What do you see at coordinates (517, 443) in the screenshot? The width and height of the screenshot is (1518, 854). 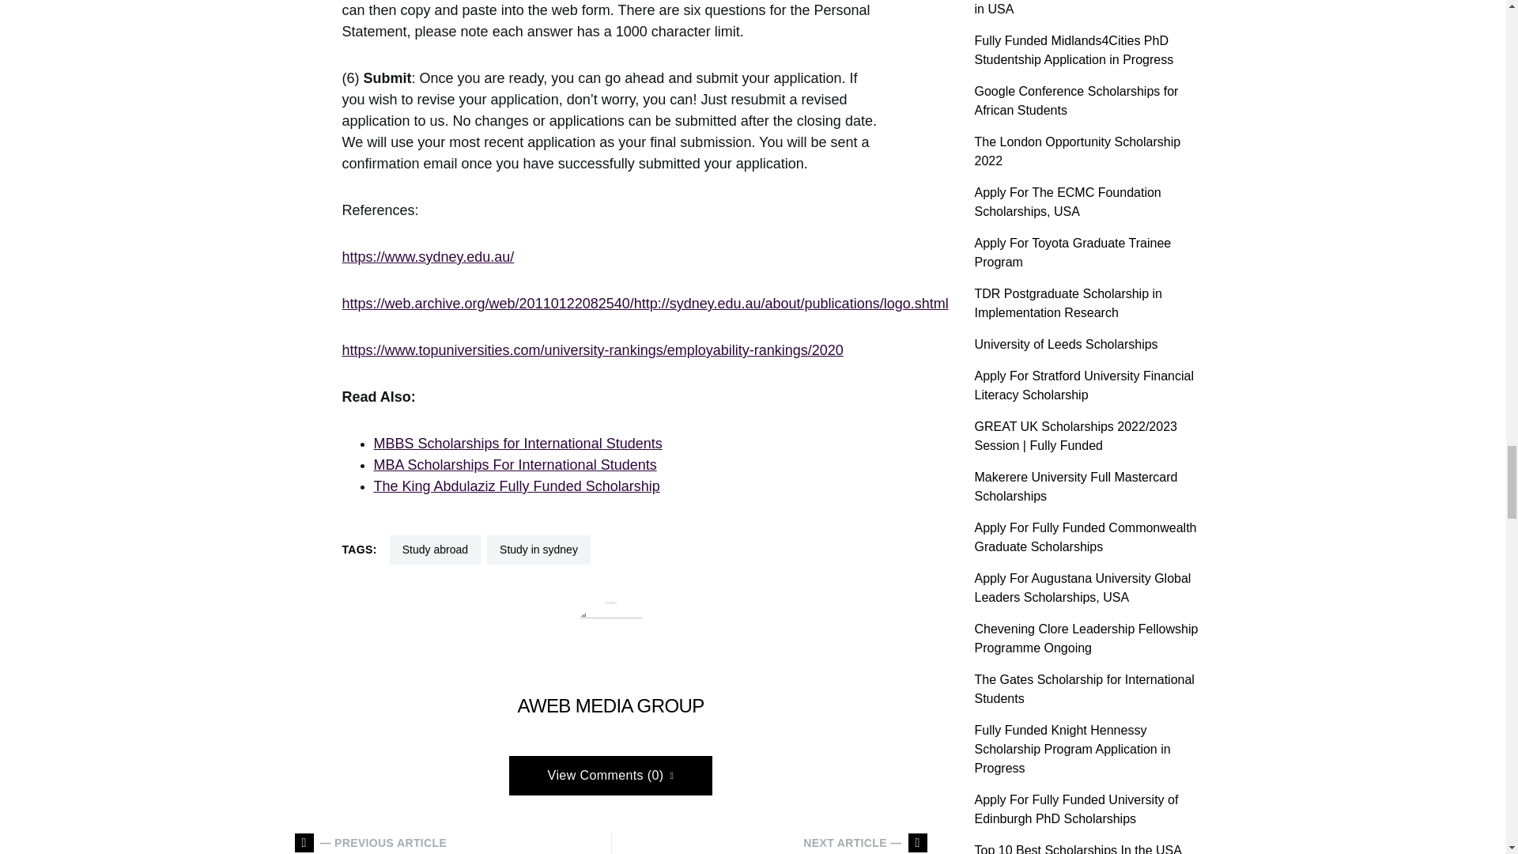 I see `MBBS Scholarships for International Students` at bounding box center [517, 443].